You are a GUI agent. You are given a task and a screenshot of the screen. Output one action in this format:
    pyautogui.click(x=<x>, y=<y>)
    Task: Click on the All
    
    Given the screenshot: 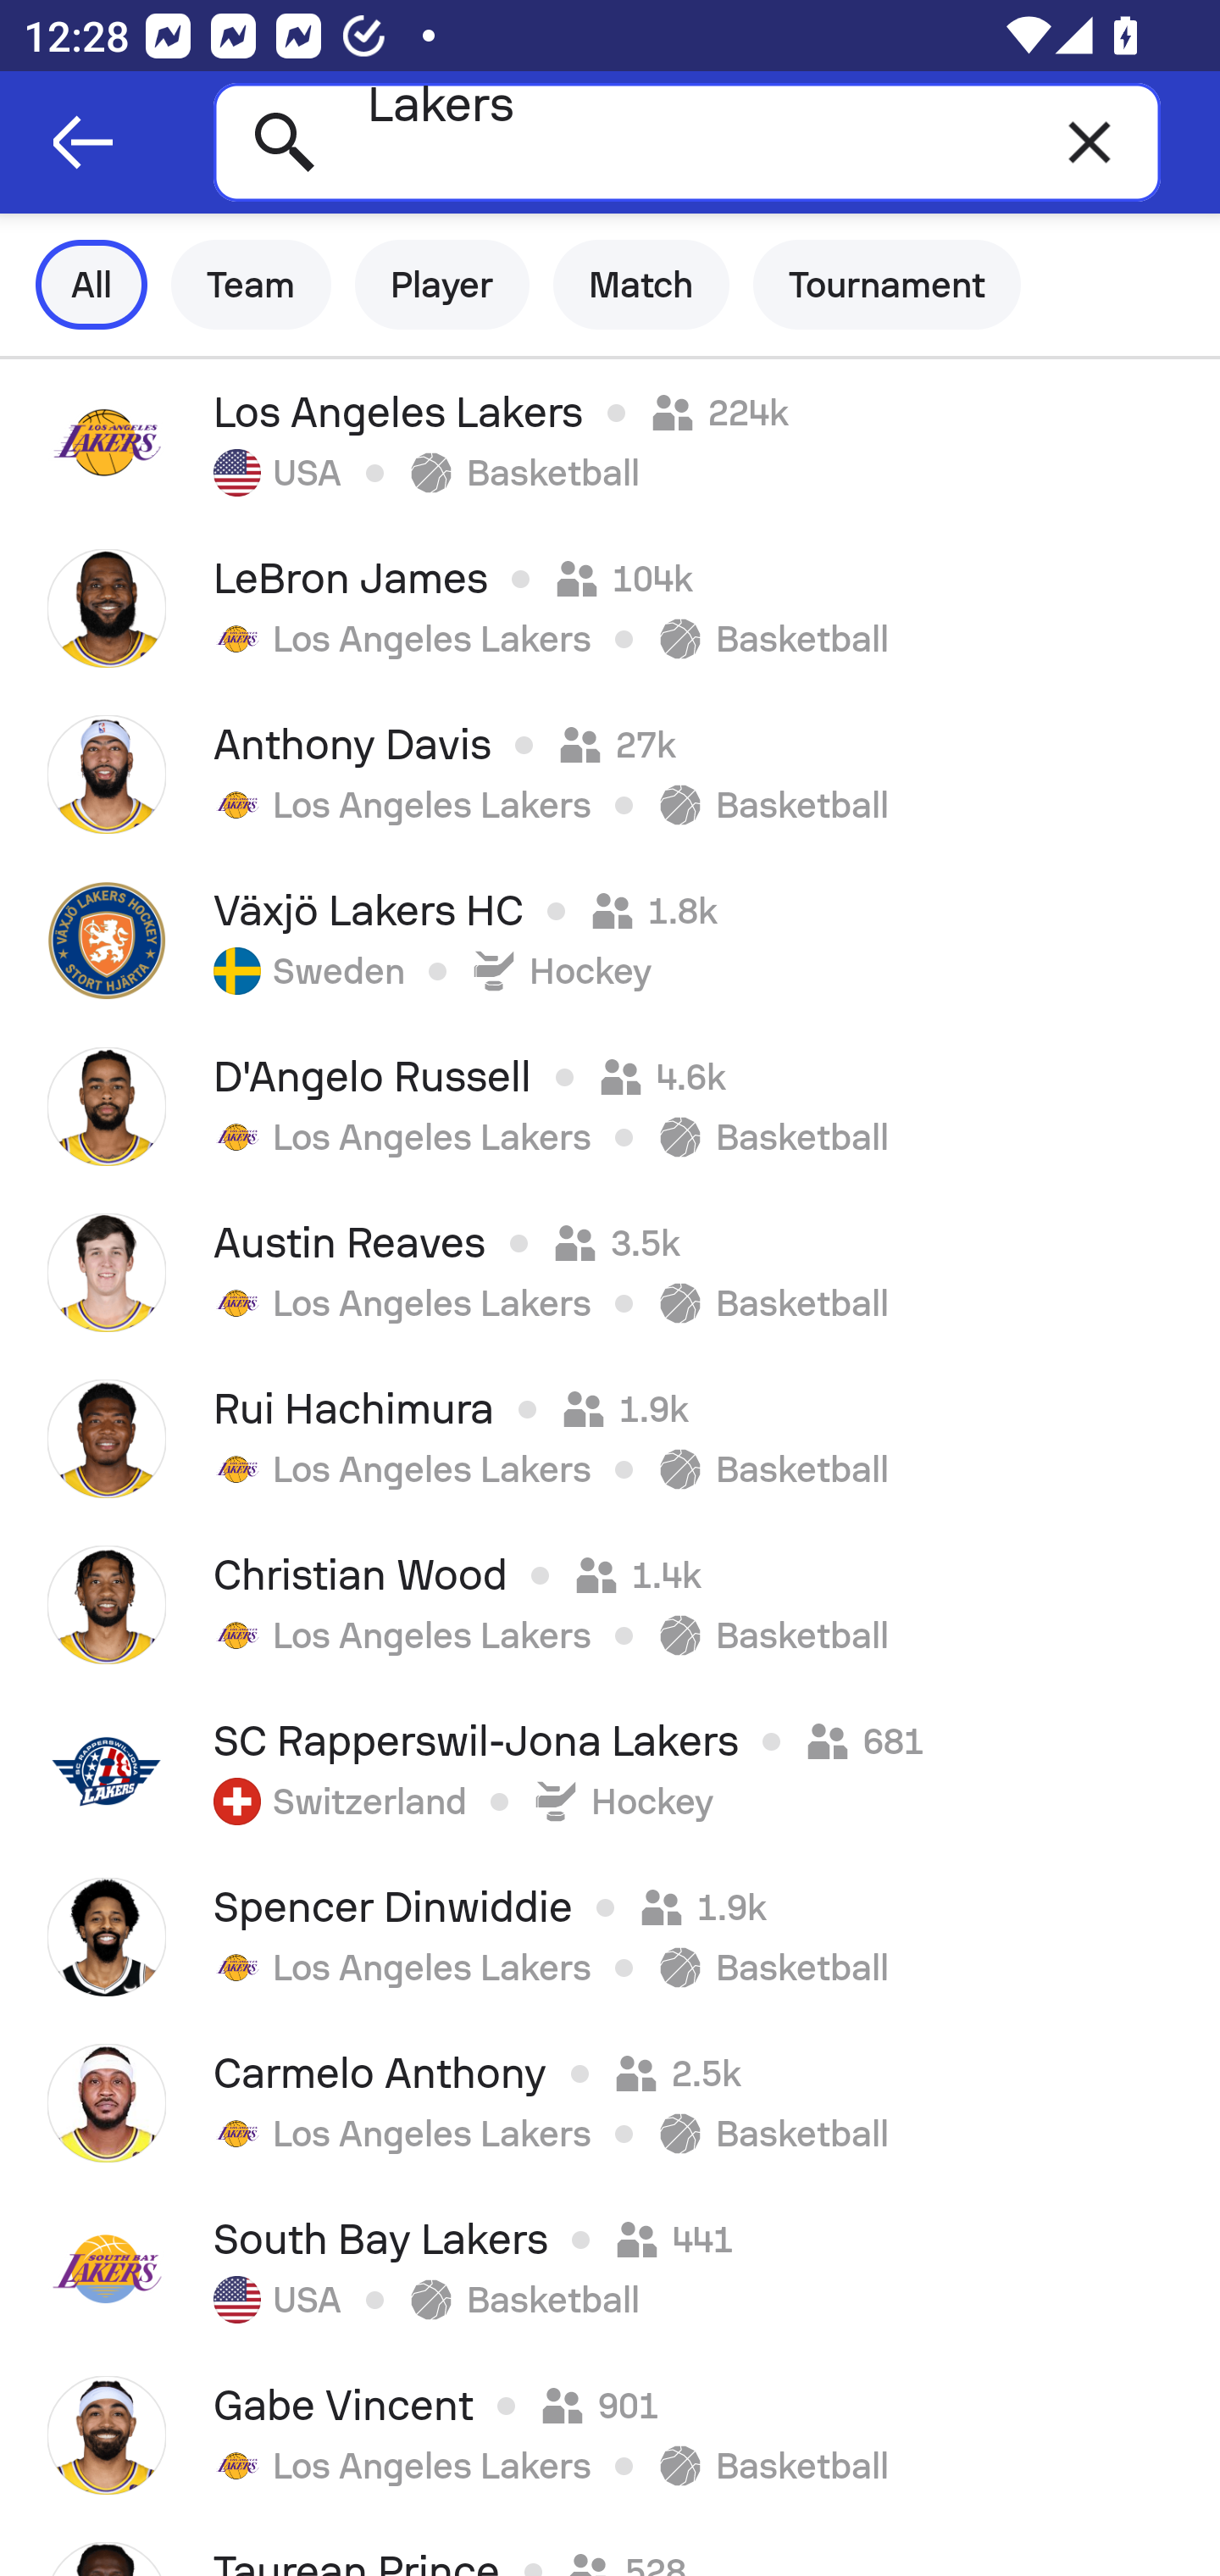 What is the action you would take?
    pyautogui.click(x=91, y=285)
    